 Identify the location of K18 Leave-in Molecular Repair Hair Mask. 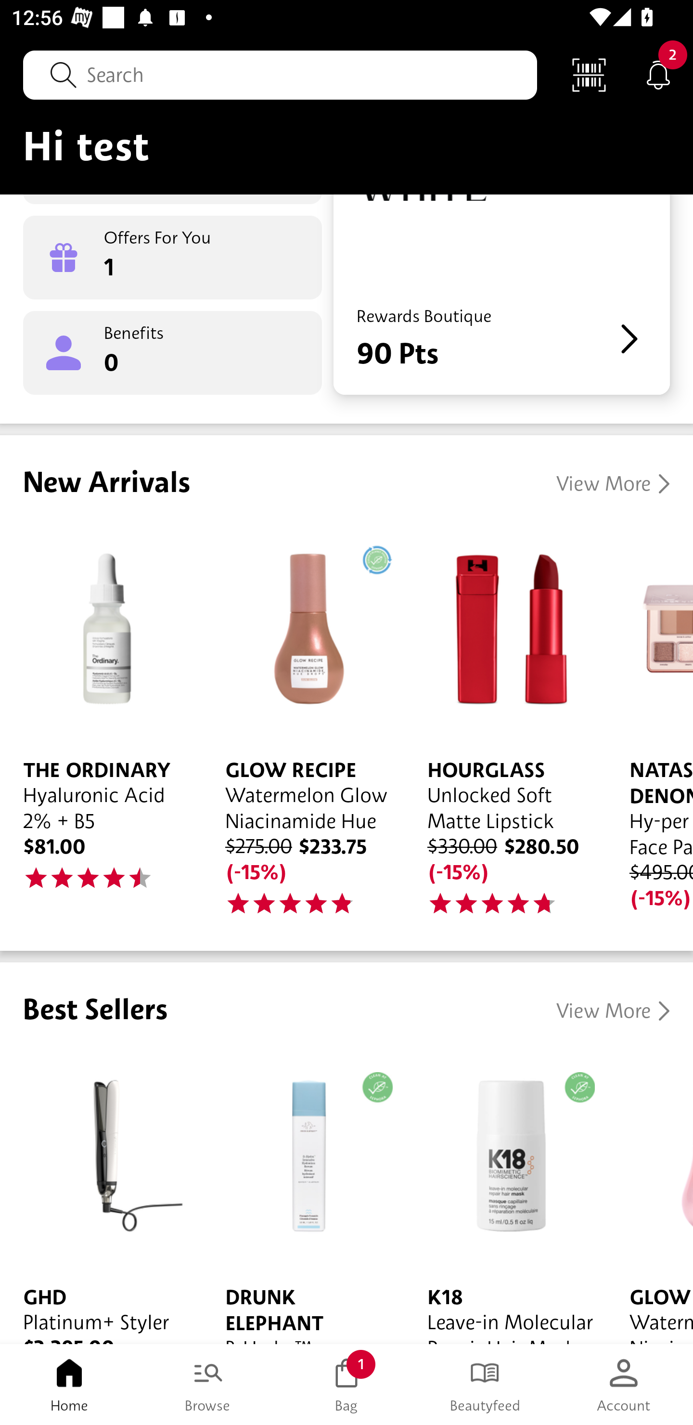
(505, 1197).